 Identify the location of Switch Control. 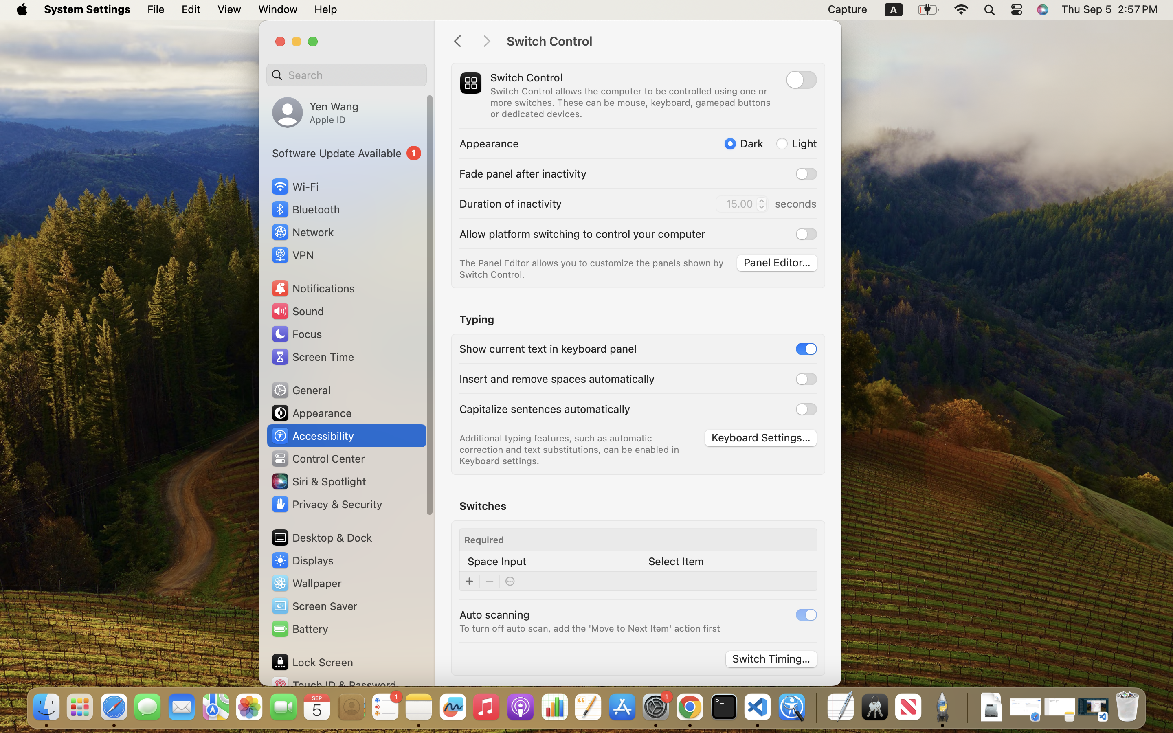
(666, 42).